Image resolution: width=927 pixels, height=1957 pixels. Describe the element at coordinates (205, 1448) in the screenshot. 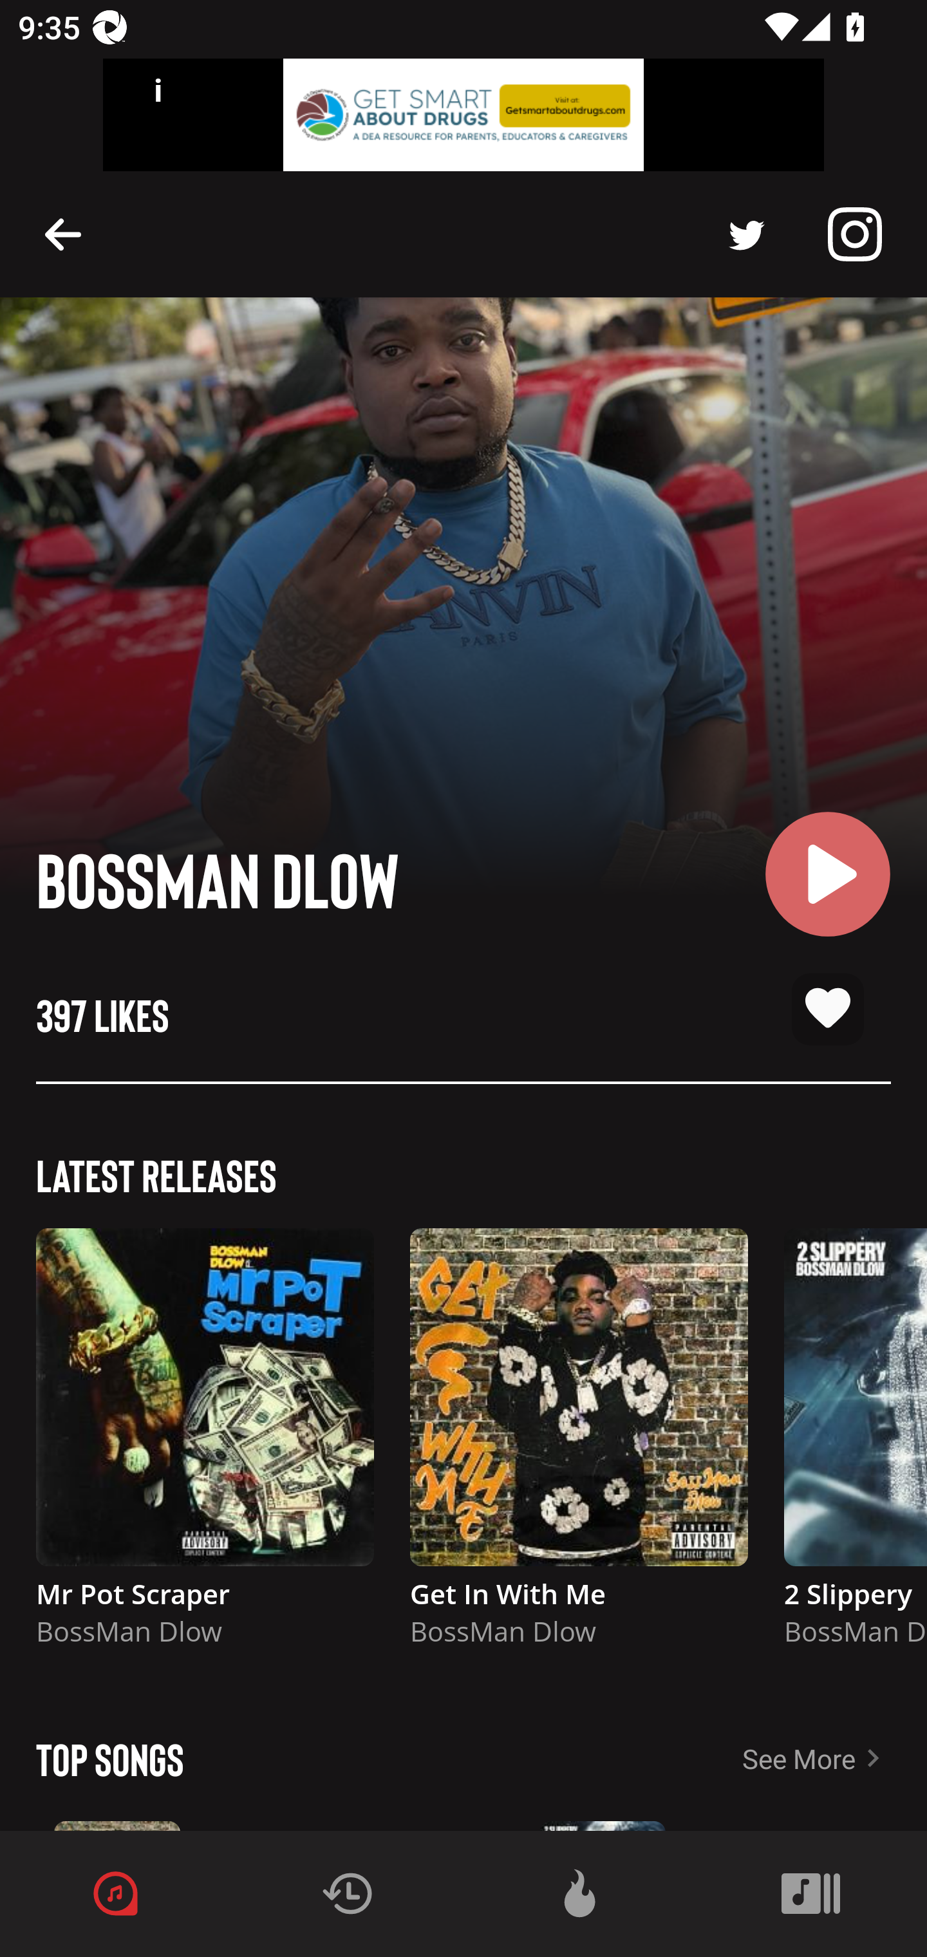

I see `Description Mr Pot Scraper BossMan Dlow` at that location.